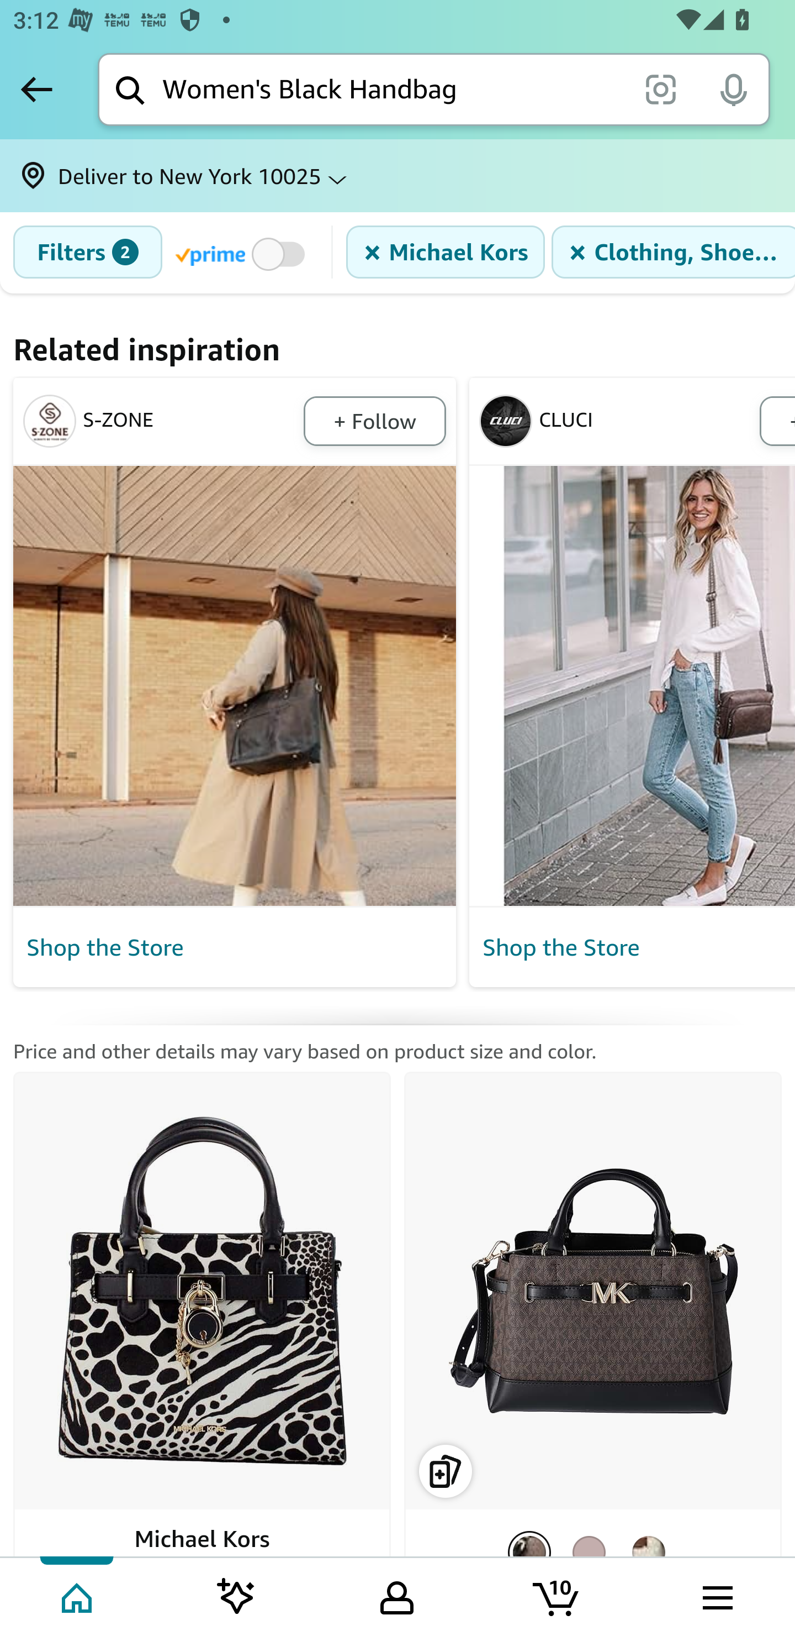  I want to click on S-ZONE, so click(160, 421).